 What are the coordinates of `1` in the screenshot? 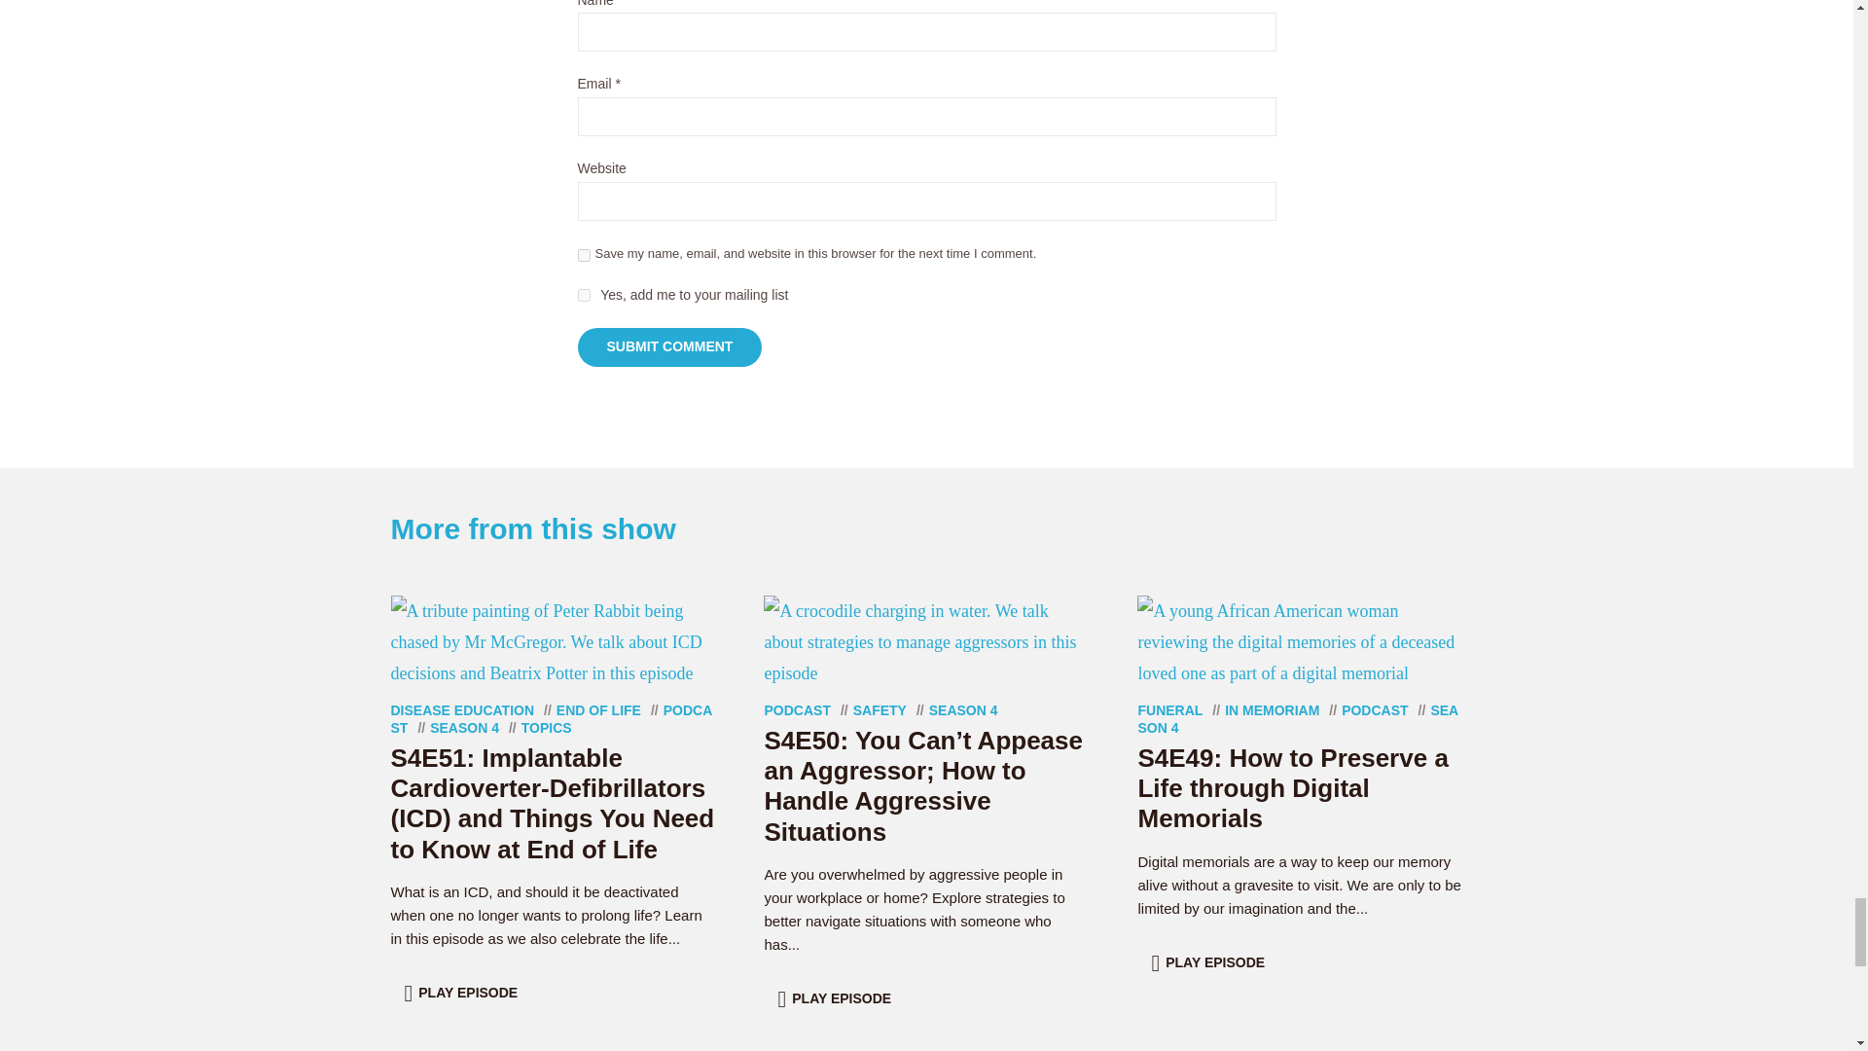 It's located at (584, 295).